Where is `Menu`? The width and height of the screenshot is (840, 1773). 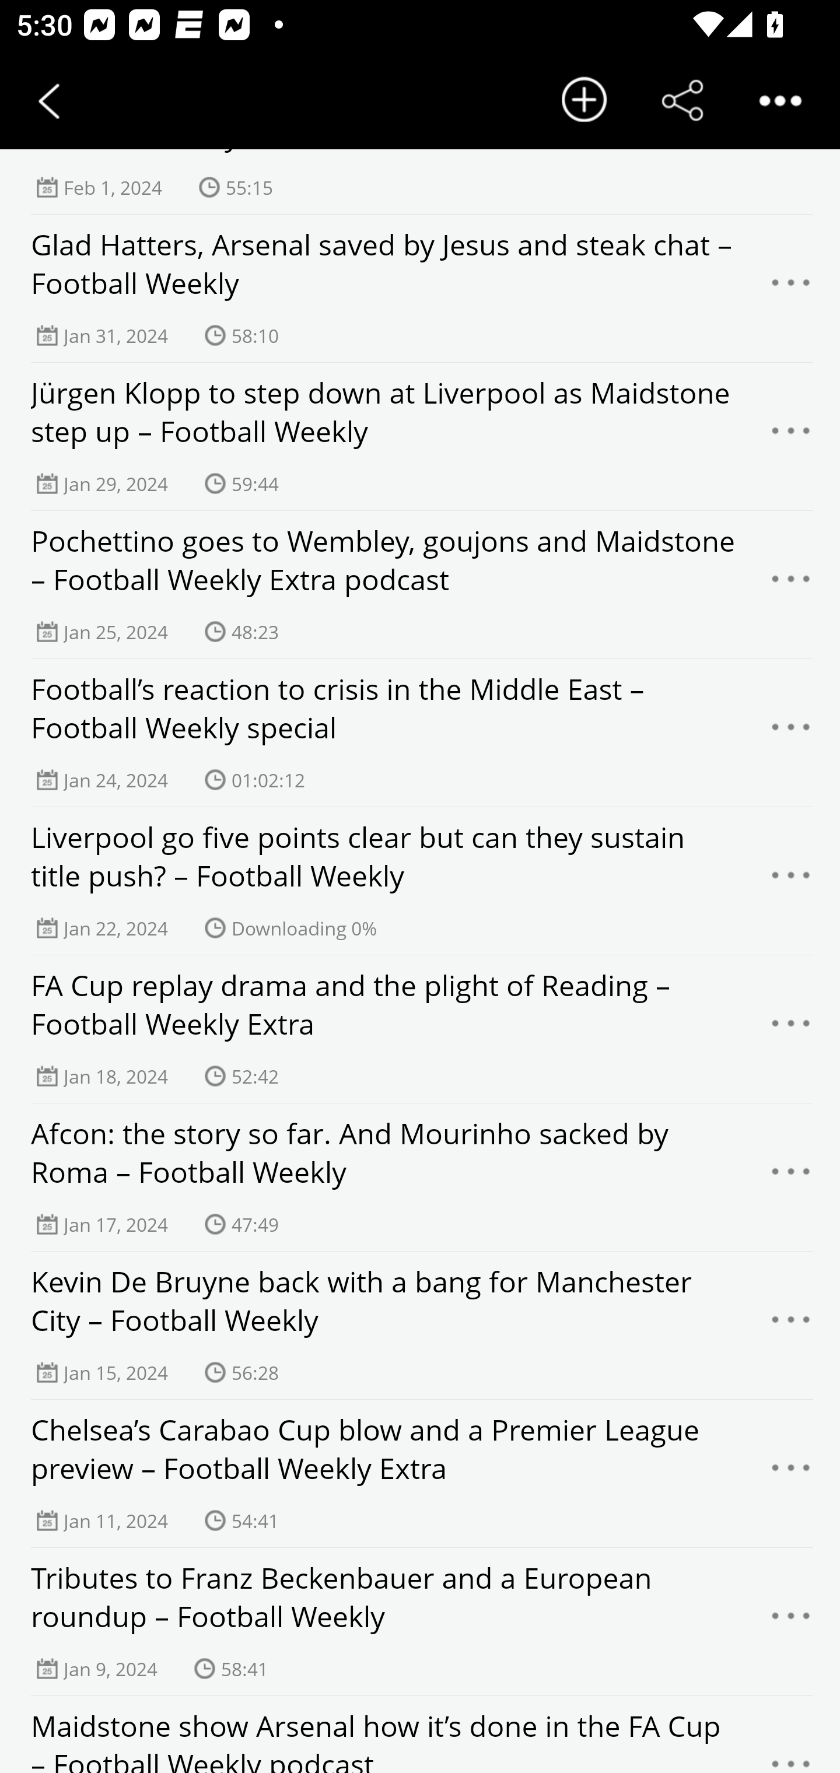
Menu is located at coordinates (791, 288).